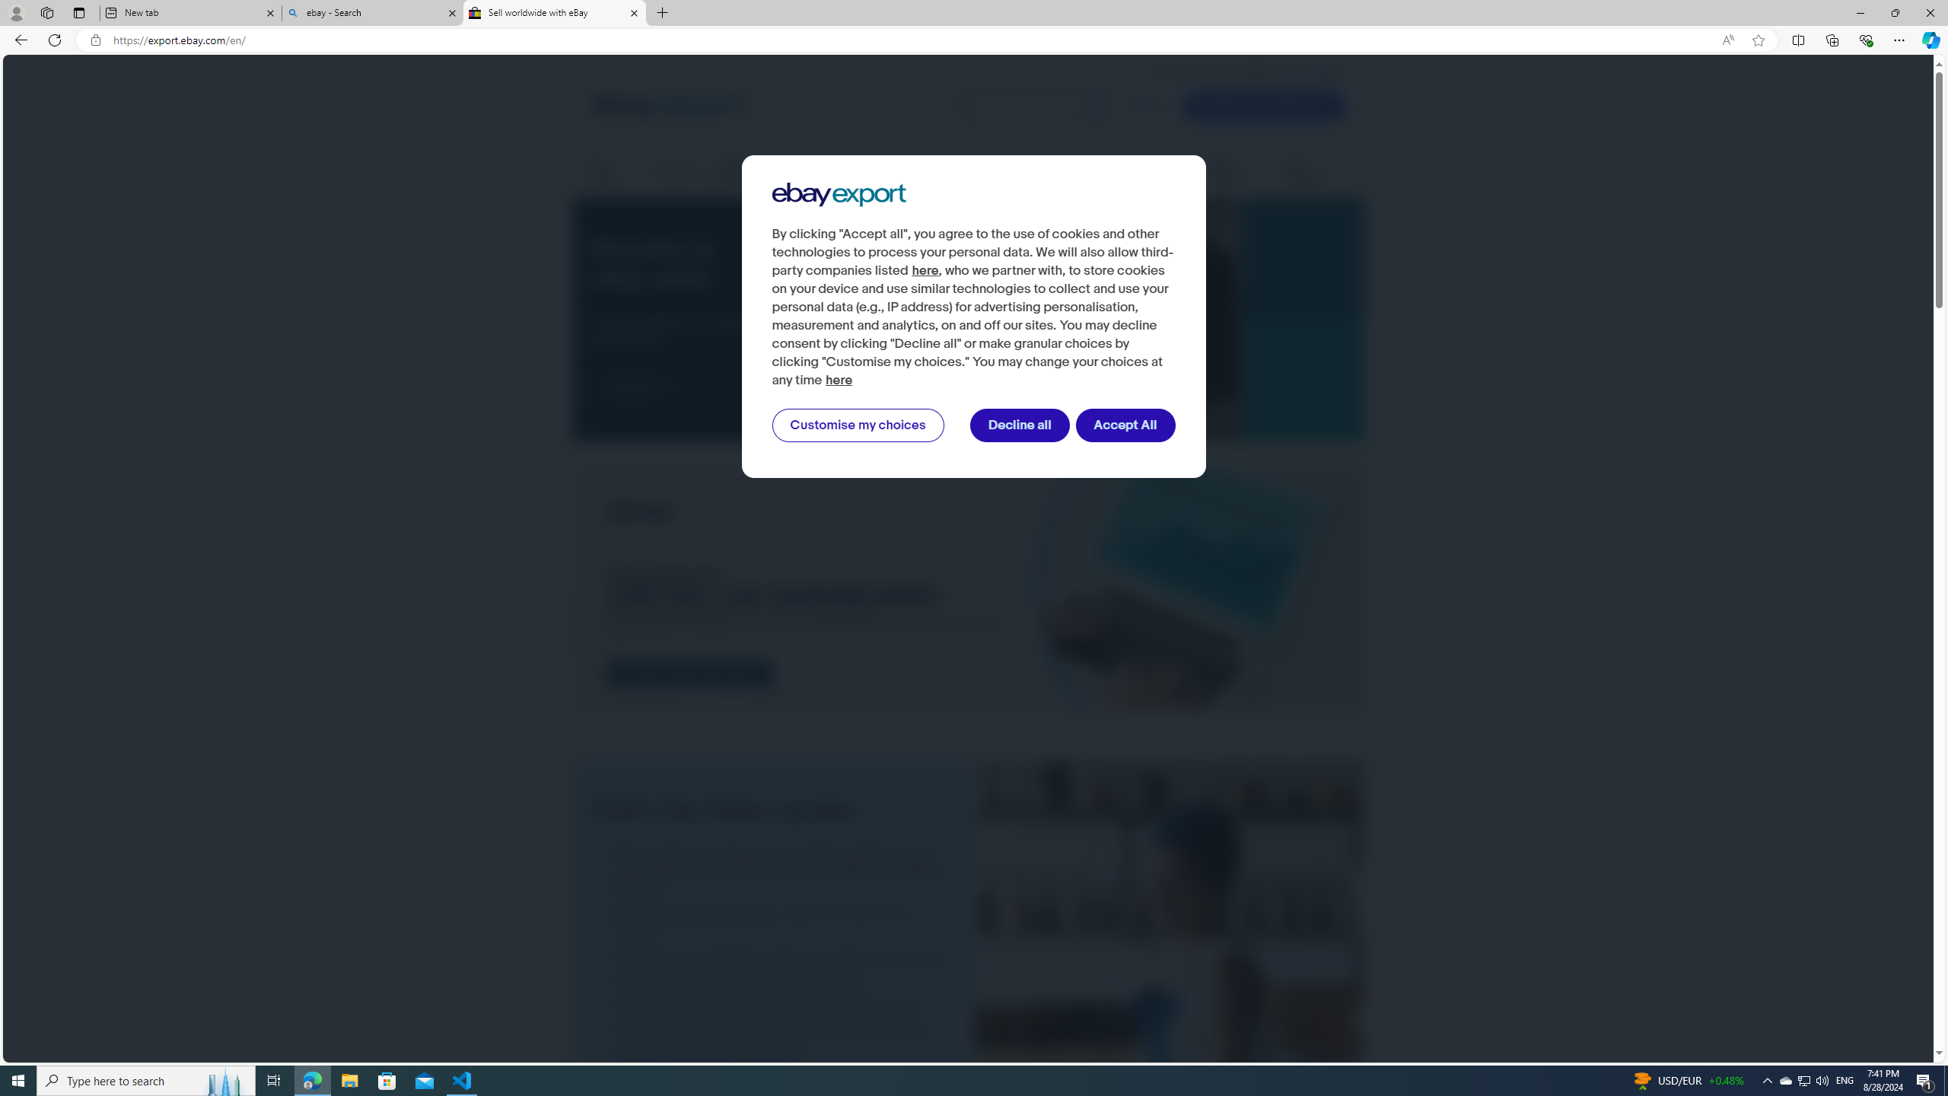 The image size is (1948, 1096). What do you see at coordinates (1323, 72) in the screenshot?
I see `SEA` at bounding box center [1323, 72].